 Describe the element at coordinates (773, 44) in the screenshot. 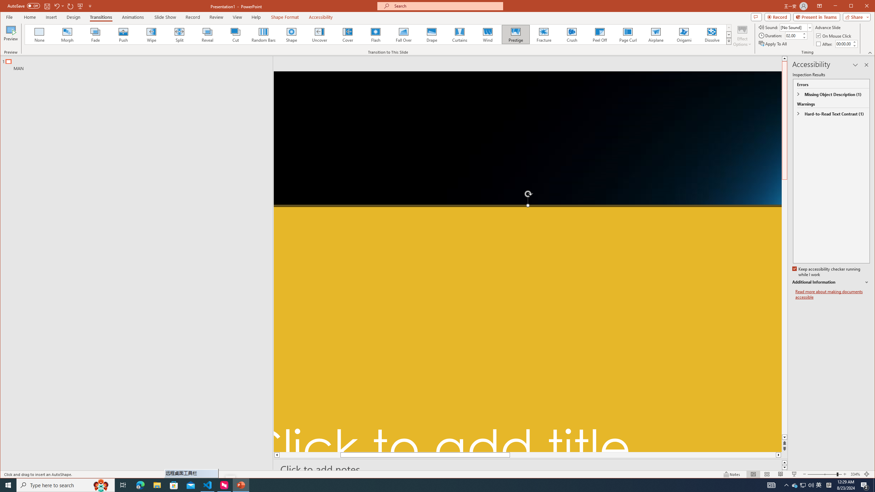

I see `Apply To All` at that location.